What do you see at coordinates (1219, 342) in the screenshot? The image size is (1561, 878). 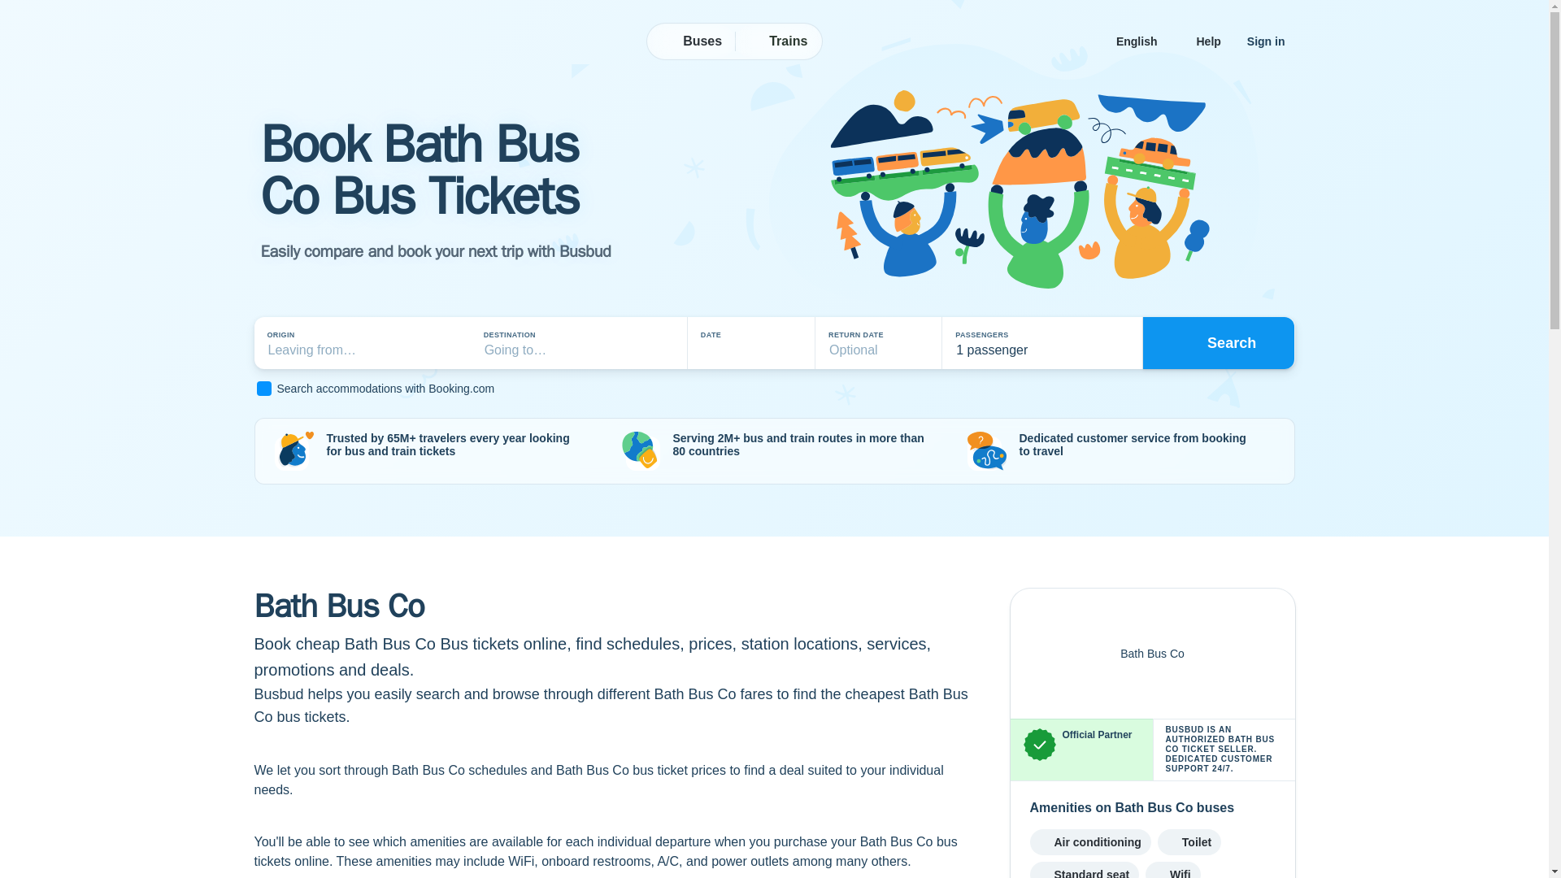 I see `Search` at bounding box center [1219, 342].